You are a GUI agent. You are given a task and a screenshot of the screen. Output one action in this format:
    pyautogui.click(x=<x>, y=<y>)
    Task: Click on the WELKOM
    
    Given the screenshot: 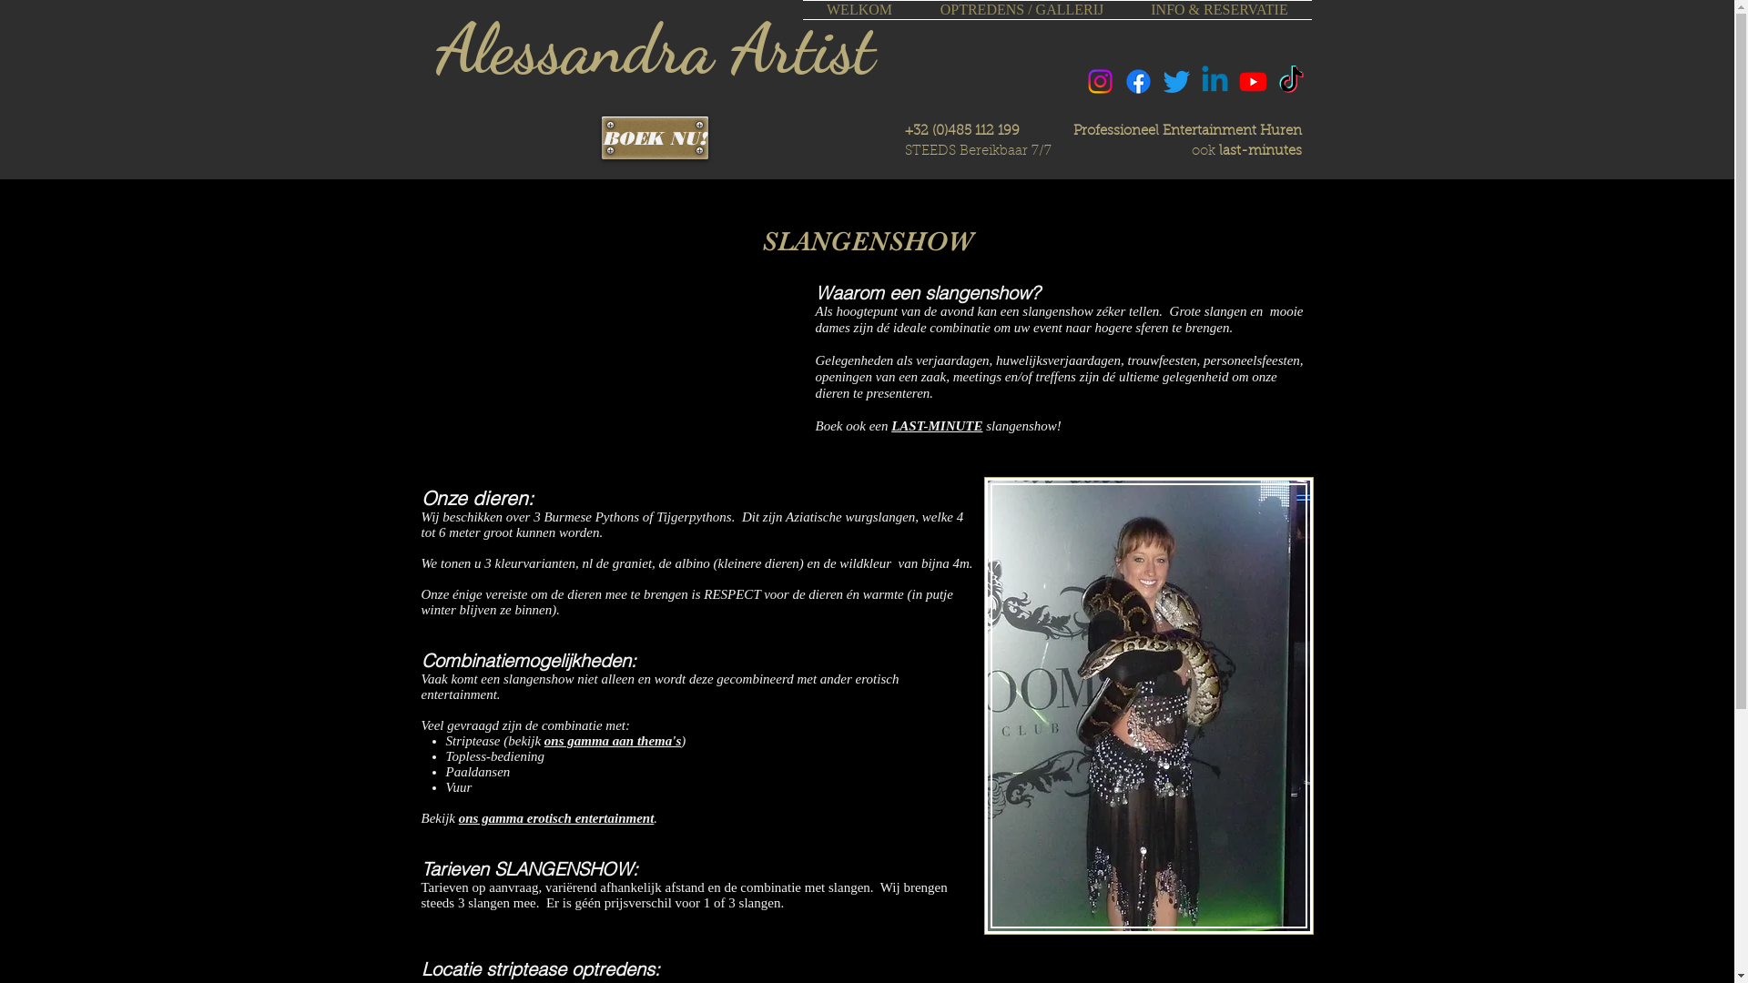 What is the action you would take?
    pyautogui.click(x=859, y=10)
    